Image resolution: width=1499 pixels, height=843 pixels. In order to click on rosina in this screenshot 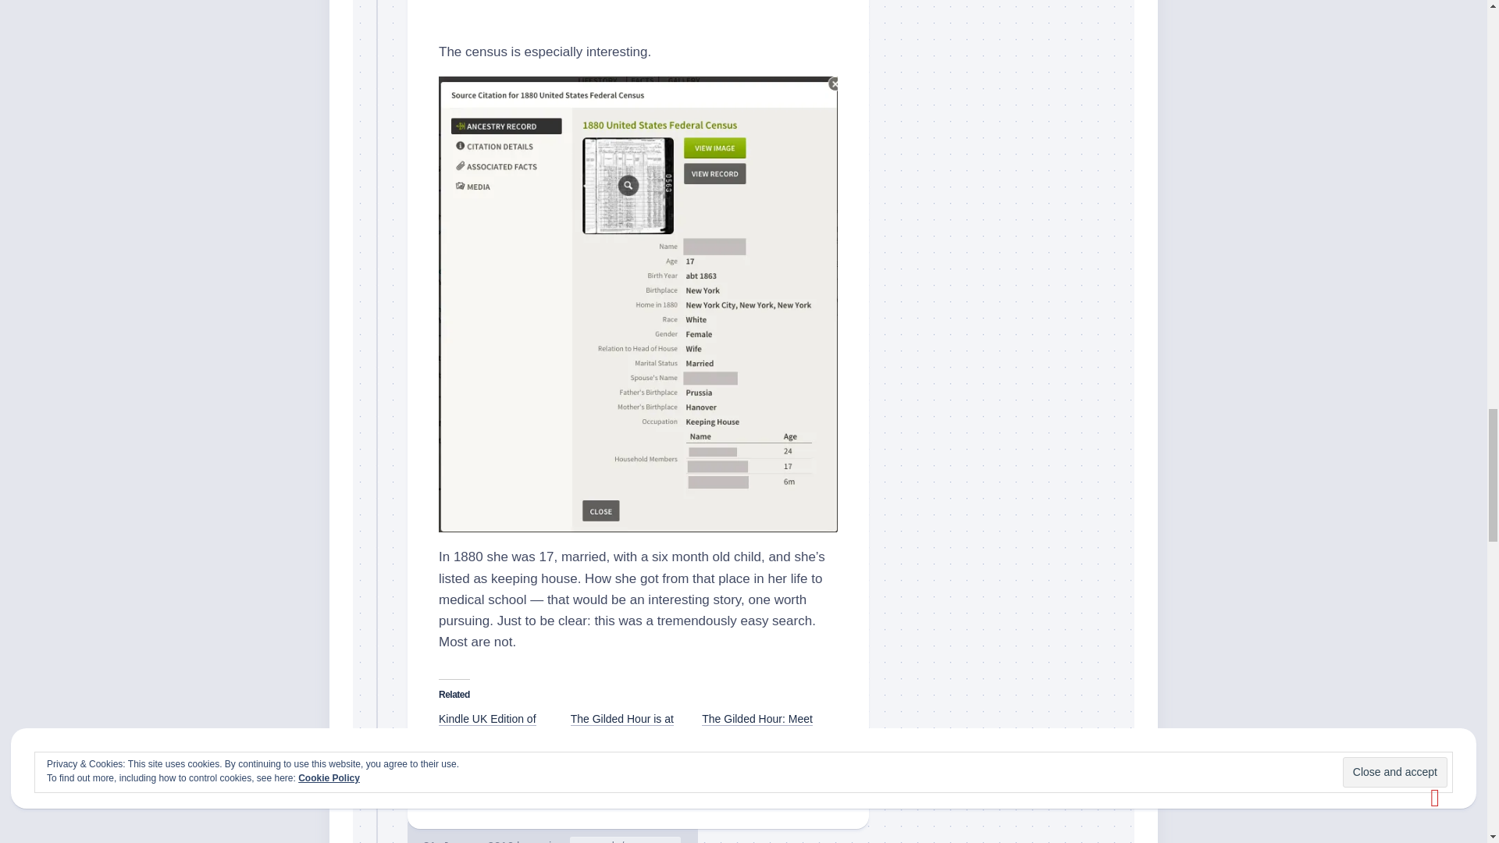, I will do `click(548, 841)`.